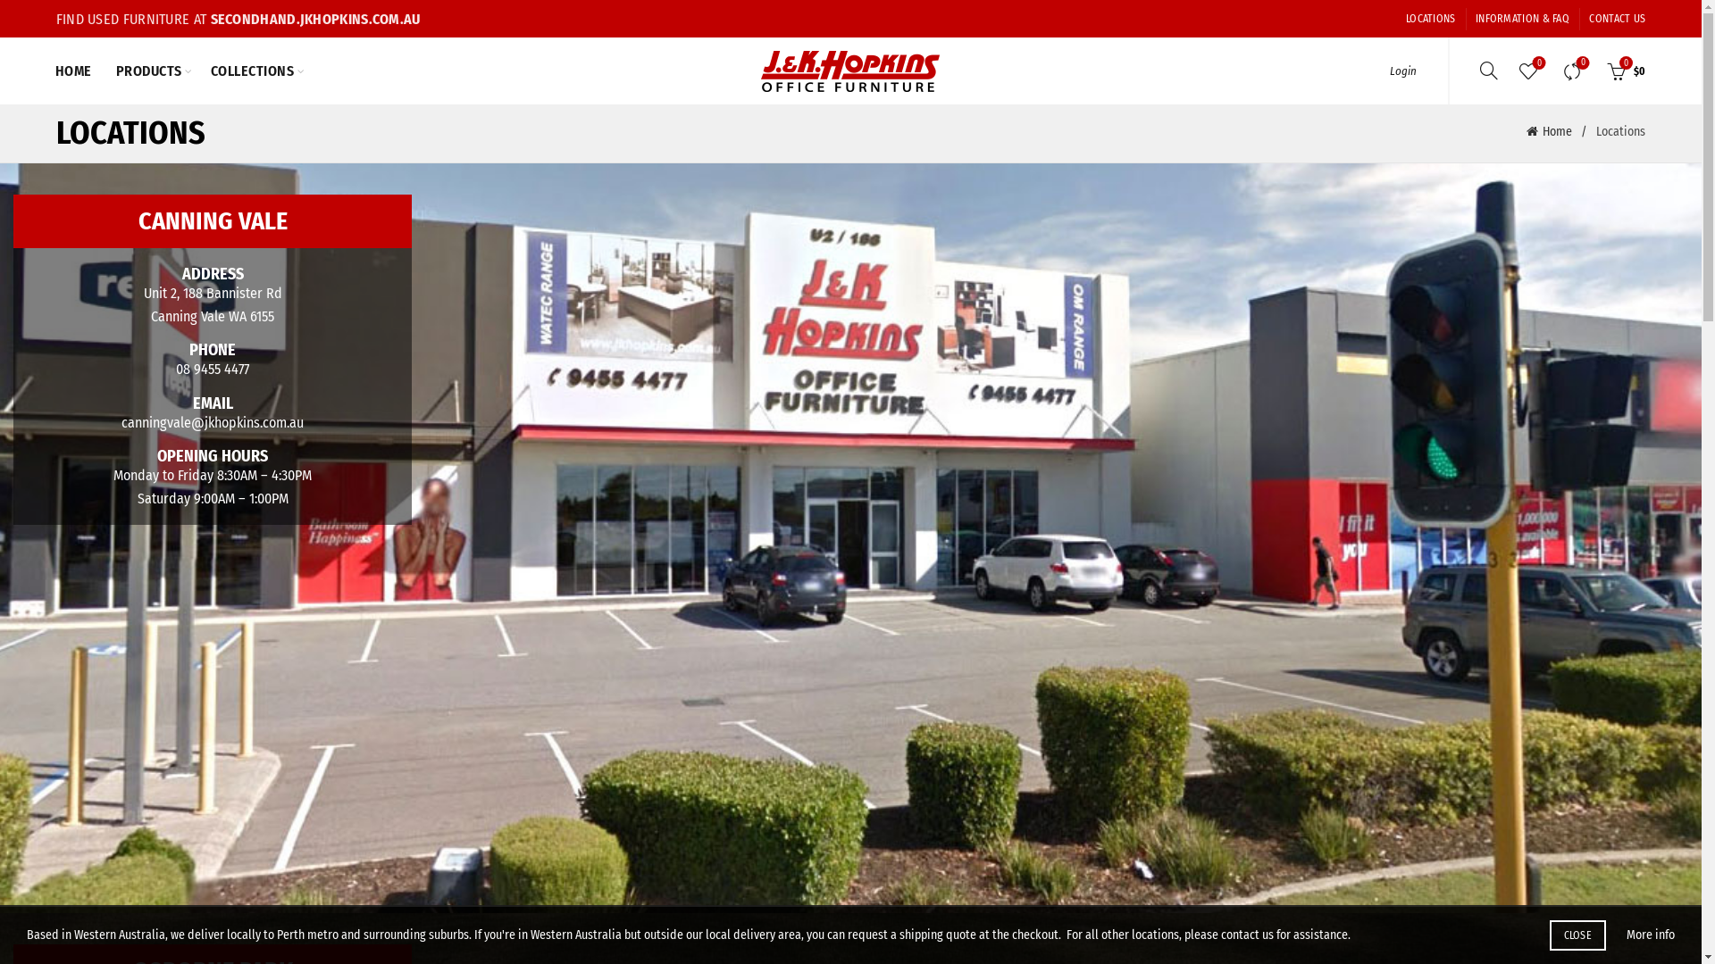 Image resolution: width=1715 pixels, height=964 pixels. What do you see at coordinates (149, 71) in the screenshot?
I see `PRODUCTS` at bounding box center [149, 71].